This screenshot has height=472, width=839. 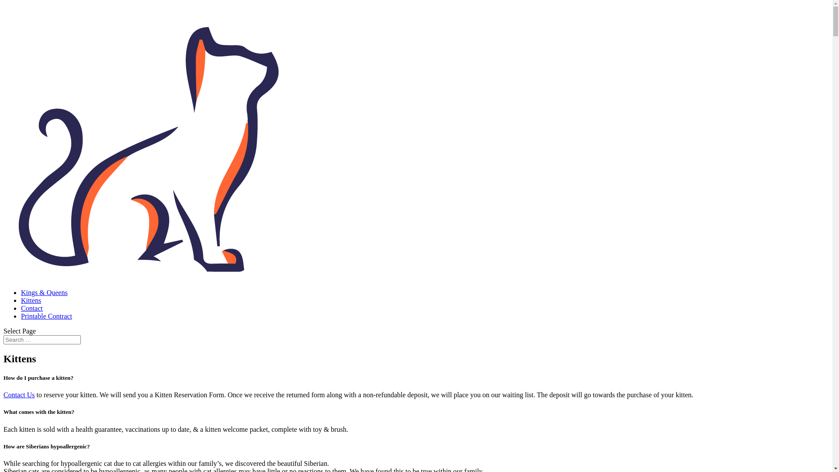 What do you see at coordinates (31, 301) in the screenshot?
I see `Kittens` at bounding box center [31, 301].